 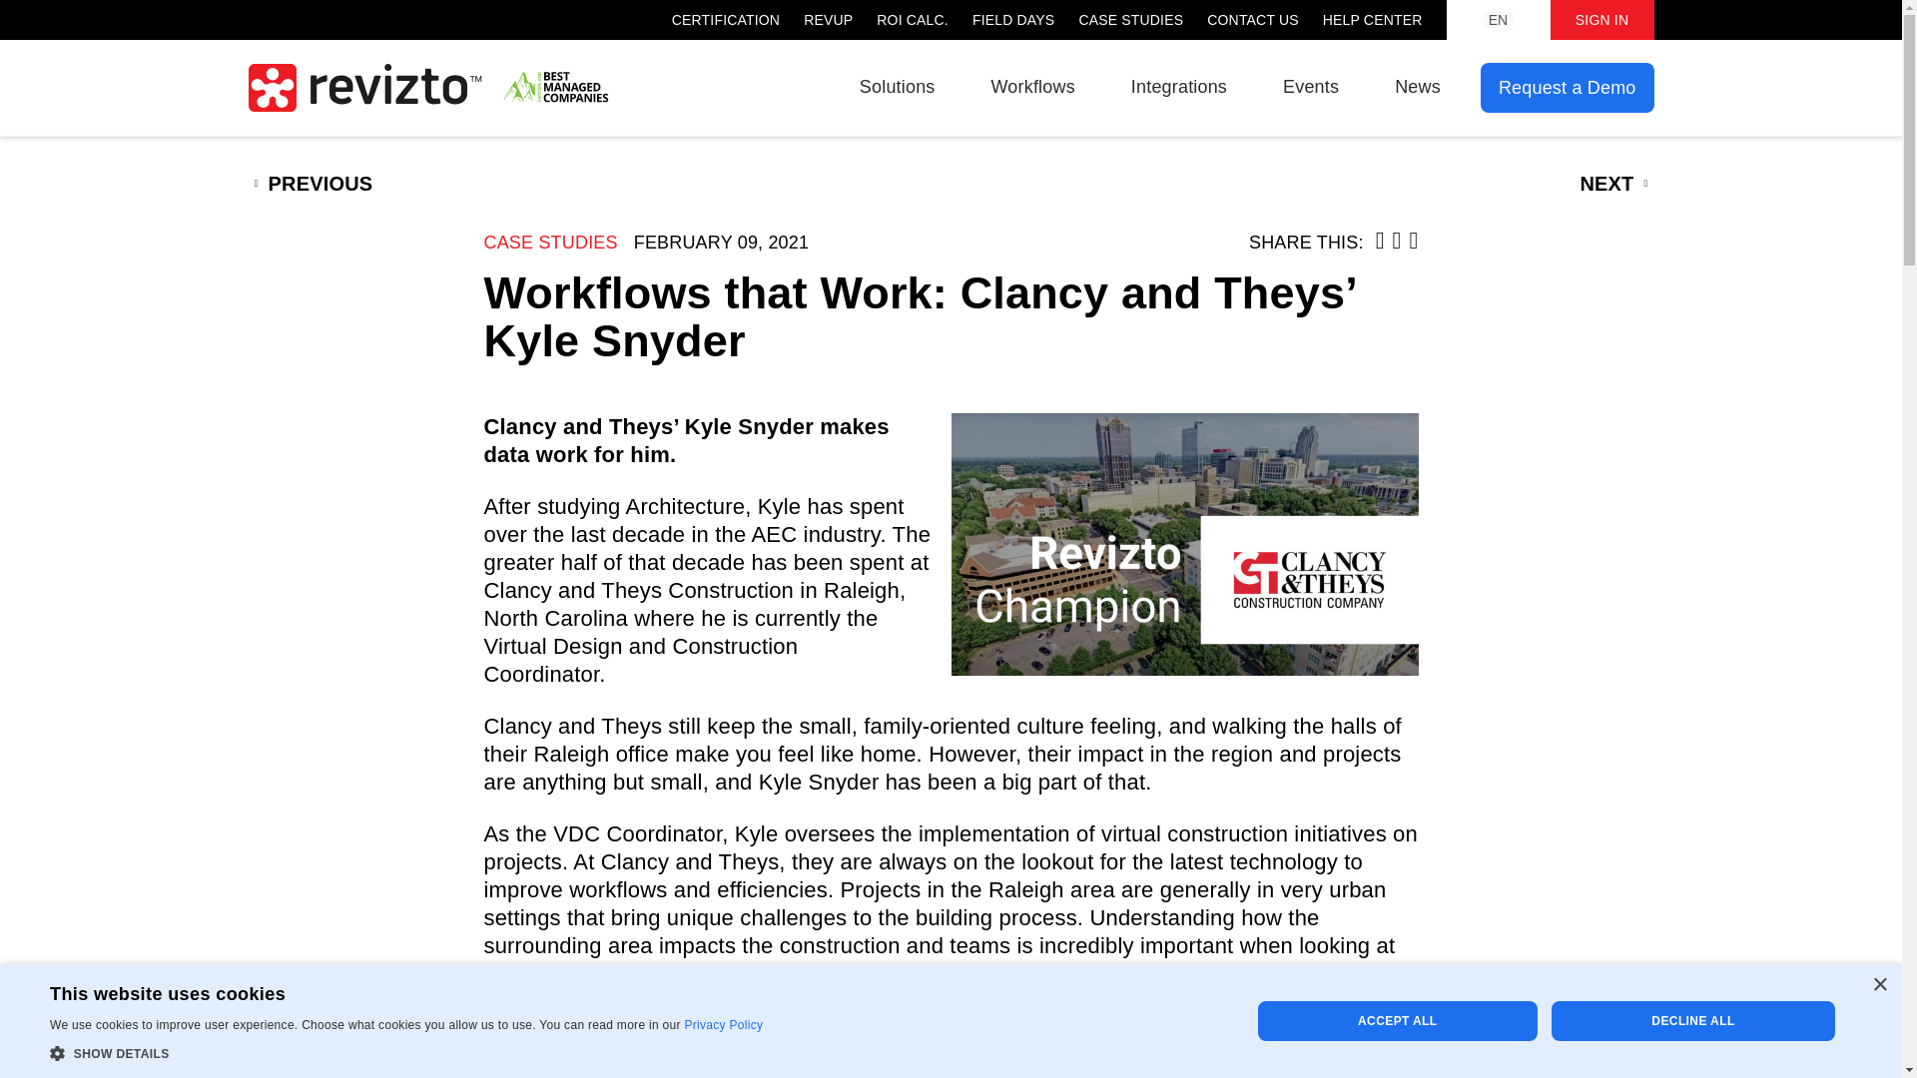 What do you see at coordinates (1568, 88) in the screenshot?
I see `Request a Demo` at bounding box center [1568, 88].